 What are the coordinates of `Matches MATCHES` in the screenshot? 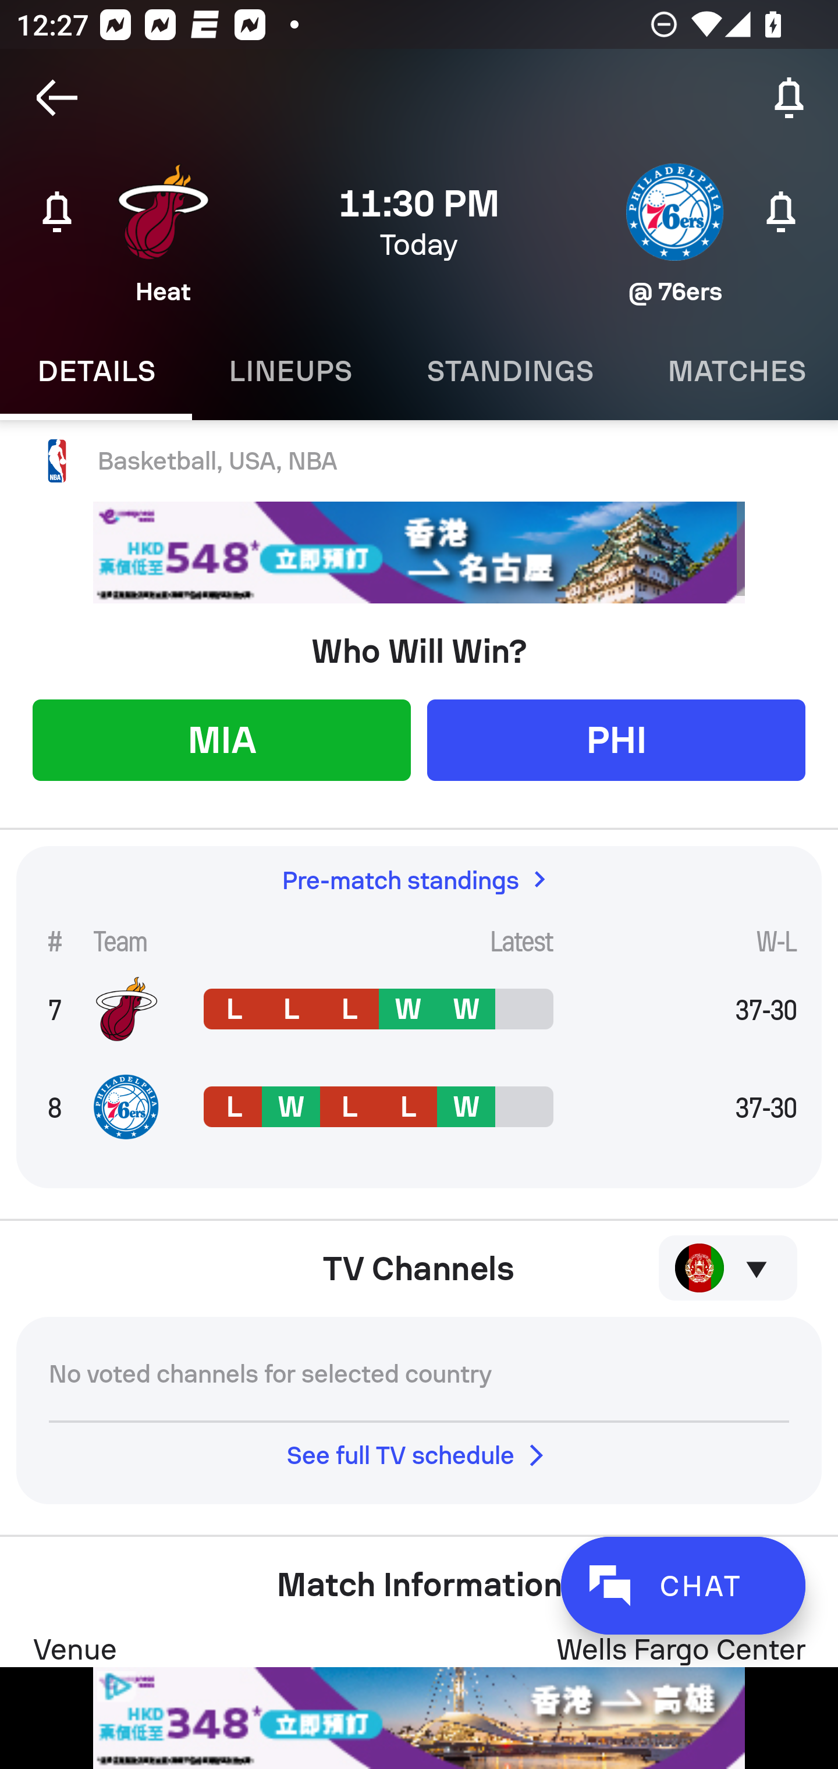 It's located at (734, 371).